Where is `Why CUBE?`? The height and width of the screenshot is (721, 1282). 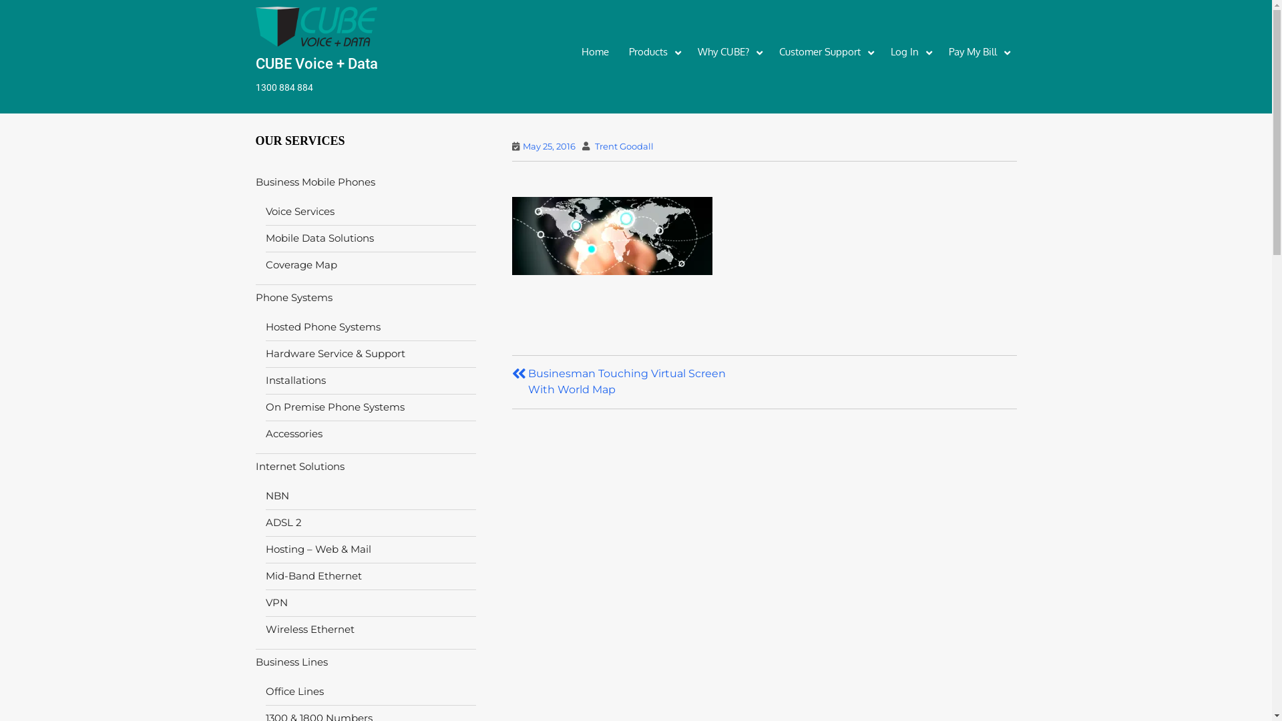 Why CUBE? is located at coordinates (728, 52).